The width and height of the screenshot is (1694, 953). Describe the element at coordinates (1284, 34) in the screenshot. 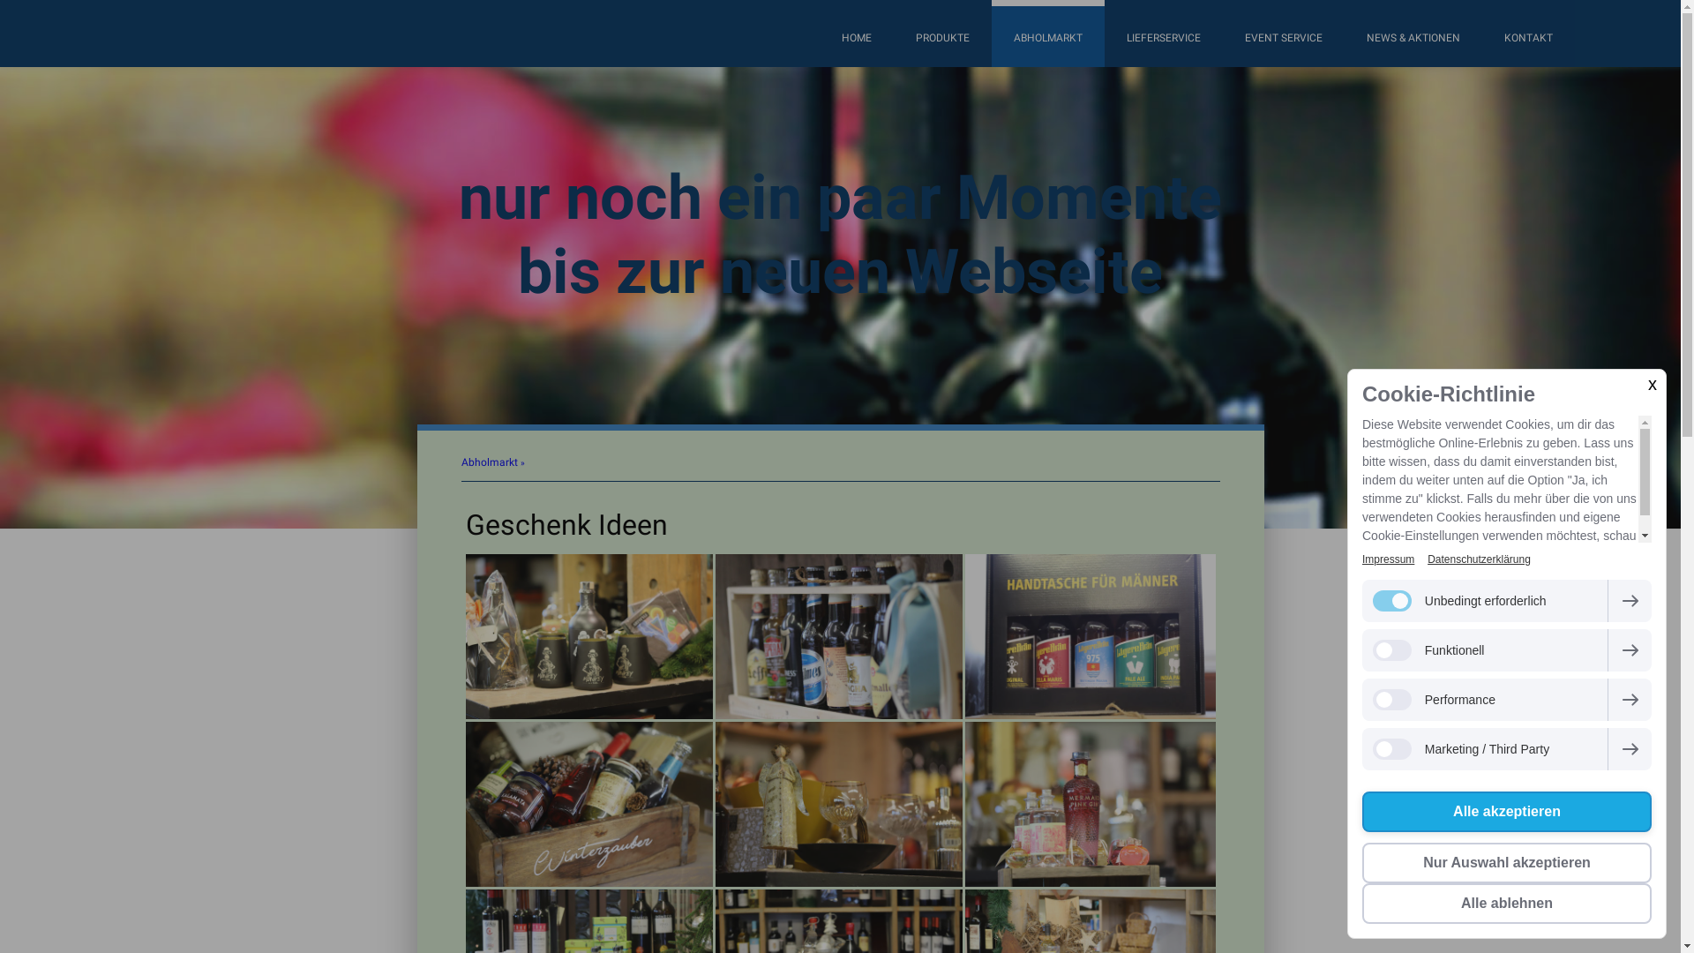

I see `EVENT SERVICE` at that location.